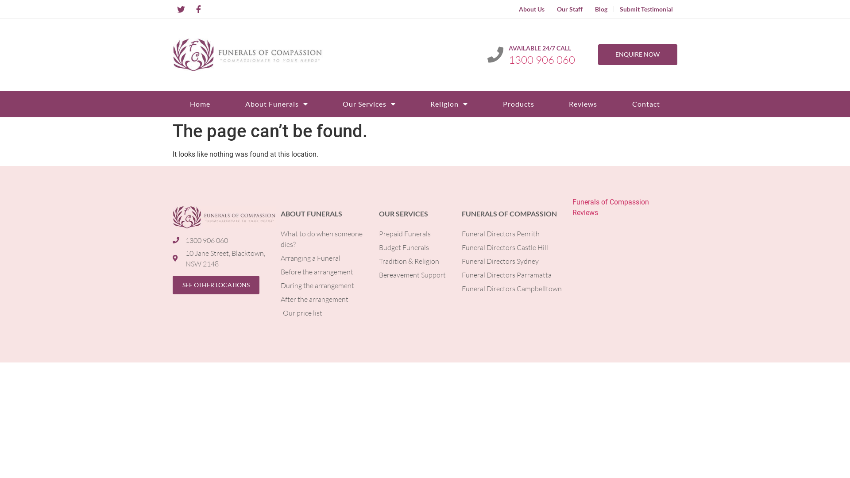  I want to click on Our Services, so click(369, 104).